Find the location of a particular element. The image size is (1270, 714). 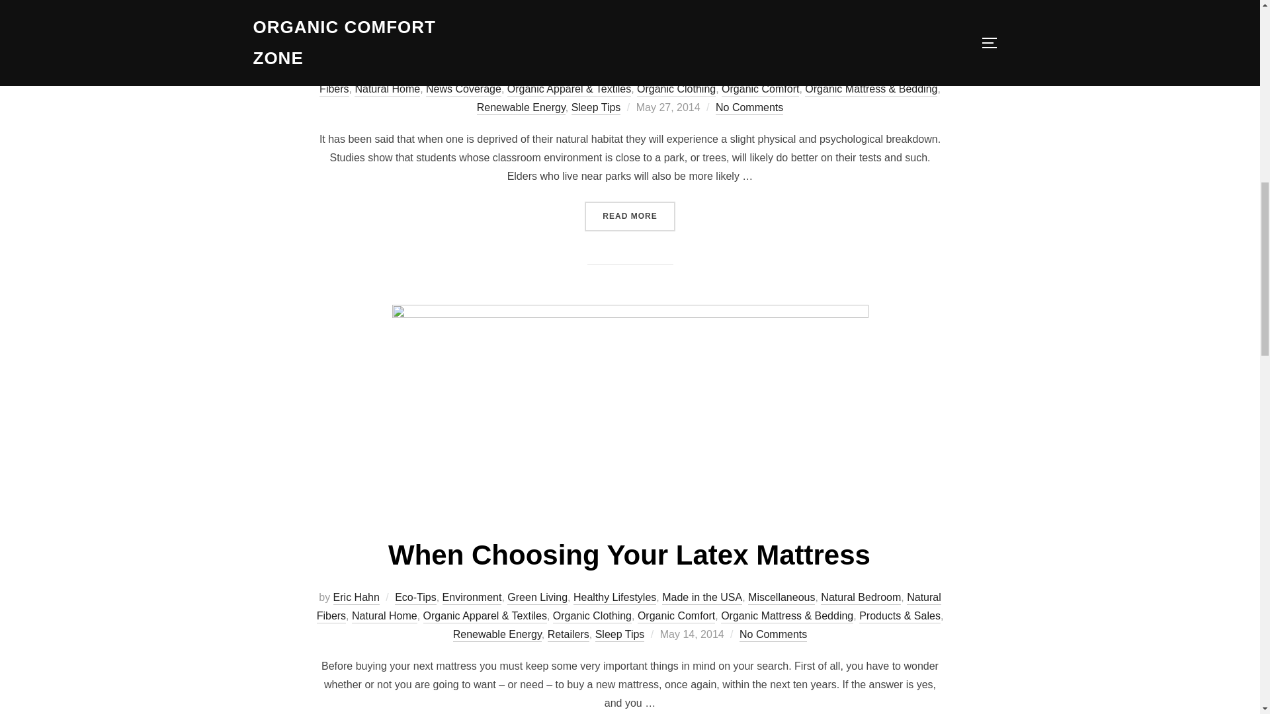

Green Living is located at coordinates (537, 71).